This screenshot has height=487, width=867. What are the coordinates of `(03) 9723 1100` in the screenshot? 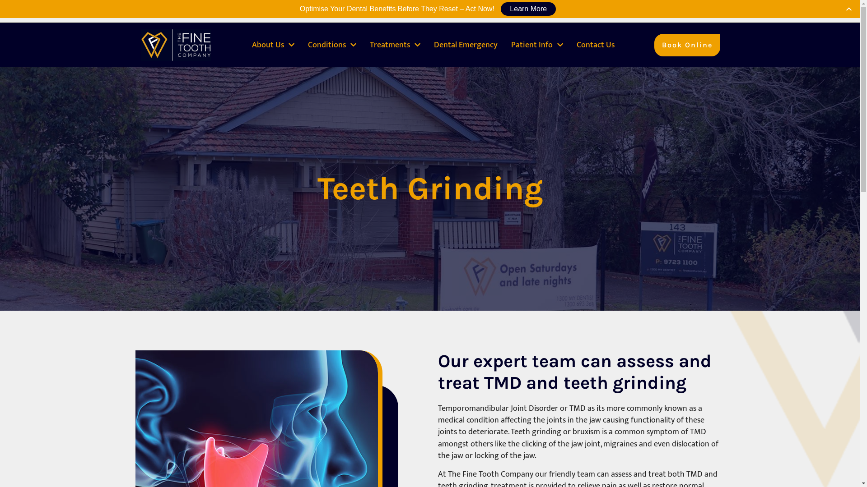 It's located at (302, 11).